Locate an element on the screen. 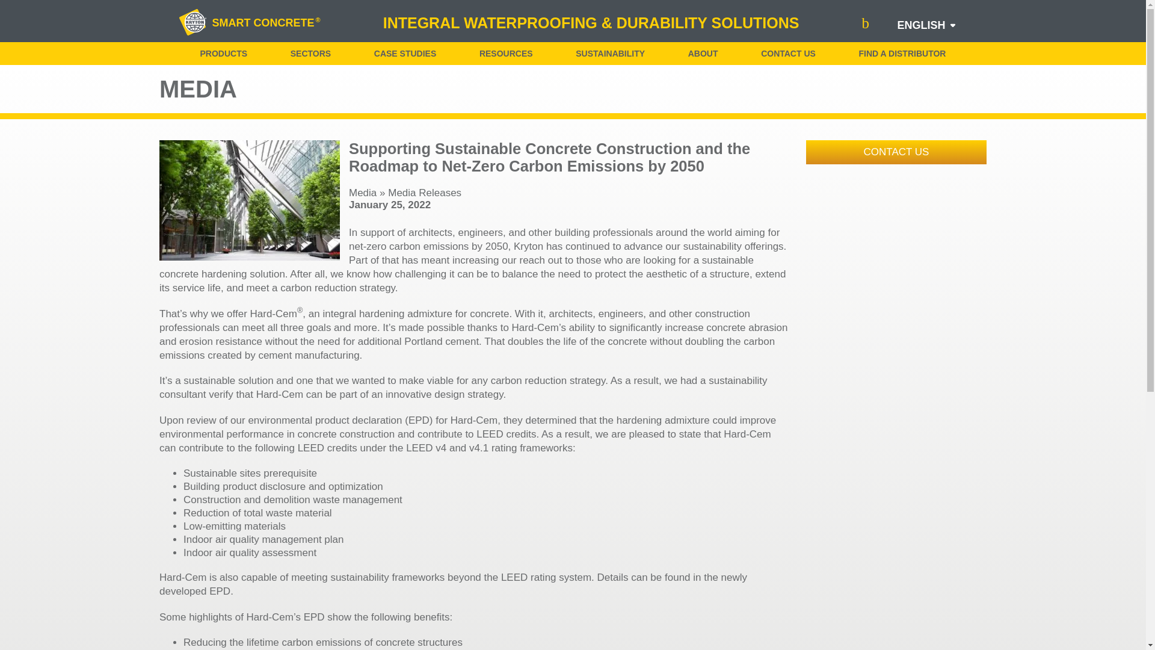 The height and width of the screenshot is (650, 1155). SECTORS is located at coordinates (310, 54).